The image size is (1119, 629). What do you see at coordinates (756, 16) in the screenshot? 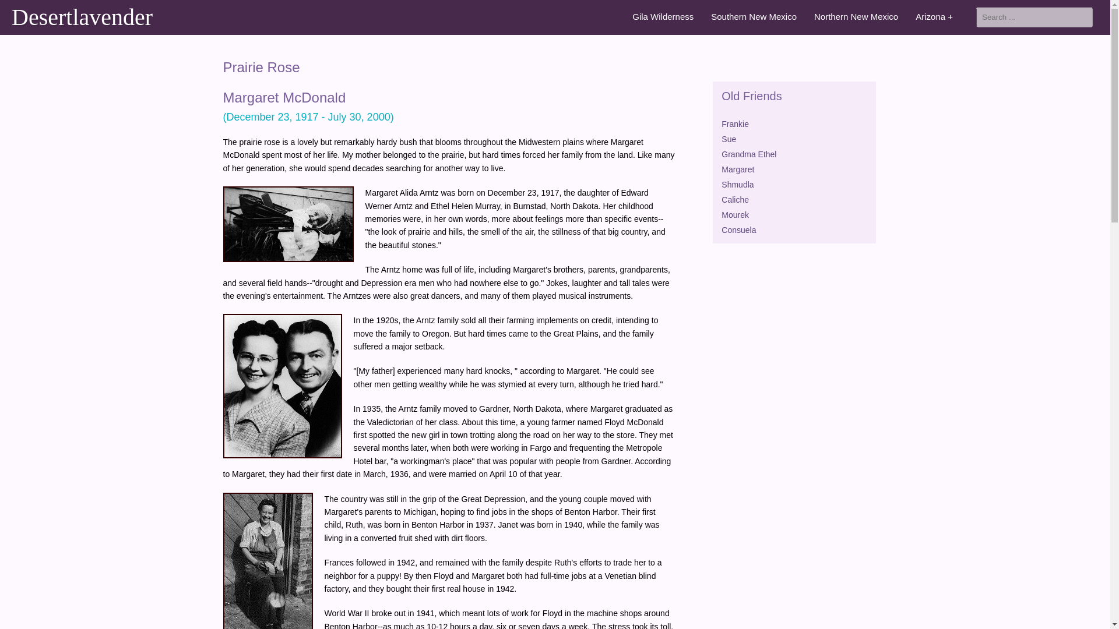
I see `Southern New Mexico` at bounding box center [756, 16].